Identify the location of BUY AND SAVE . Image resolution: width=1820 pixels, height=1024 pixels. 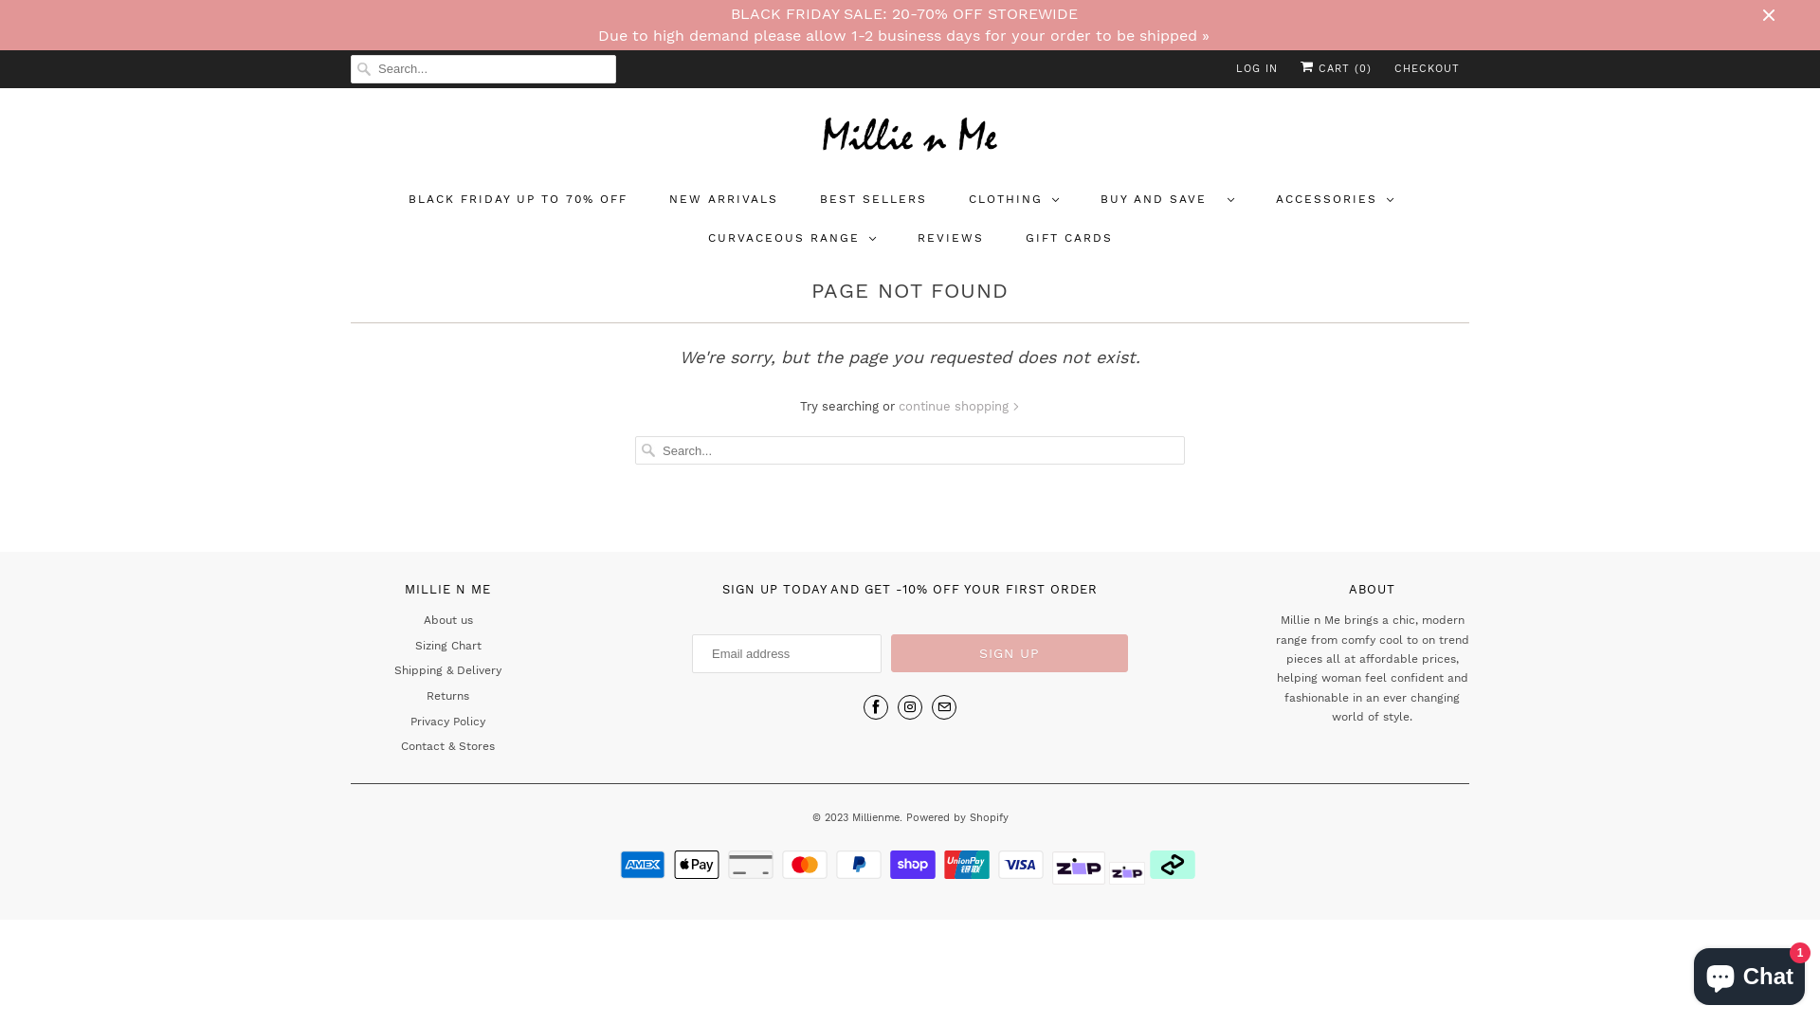
(1166, 199).